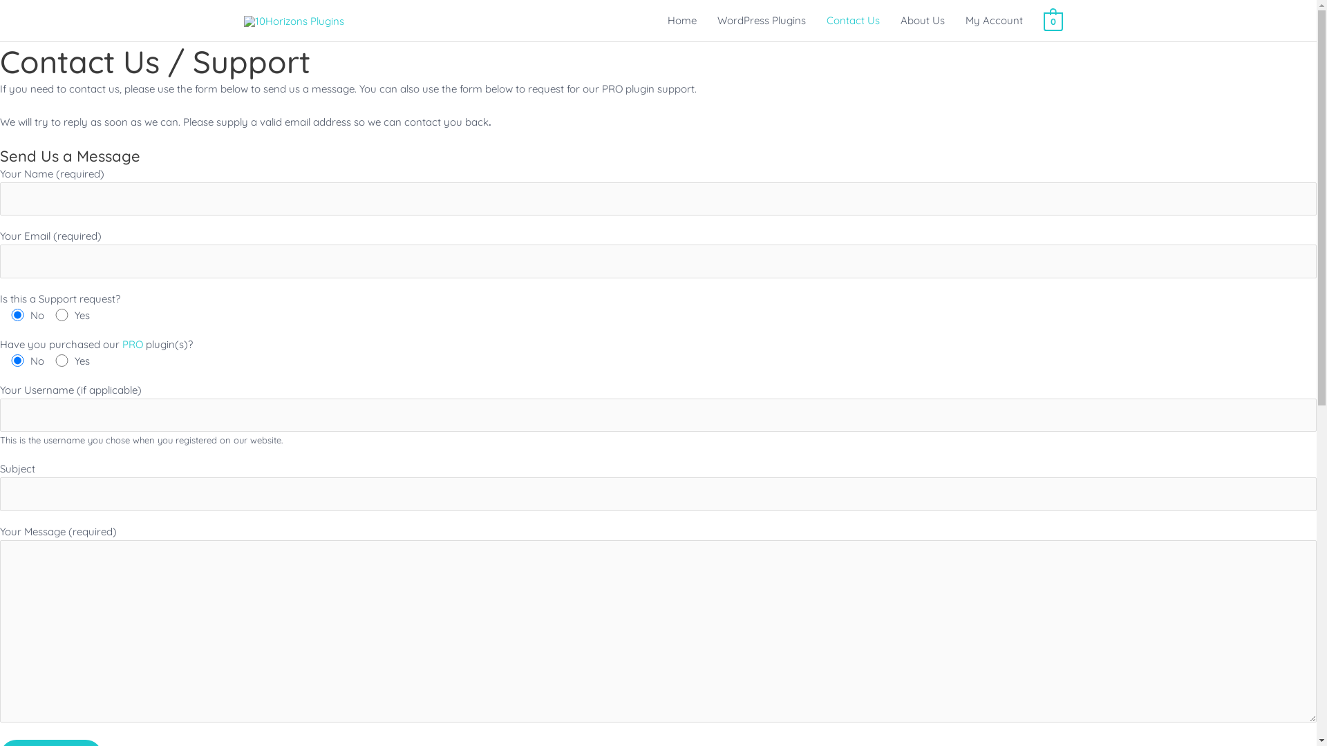  I want to click on 0, so click(1053, 20).